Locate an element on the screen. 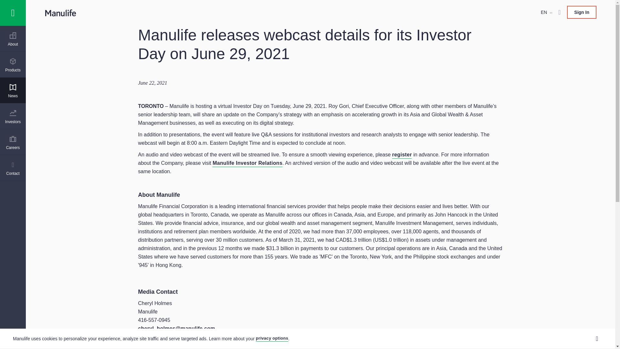 The image size is (620, 349). Products is located at coordinates (13, 65).